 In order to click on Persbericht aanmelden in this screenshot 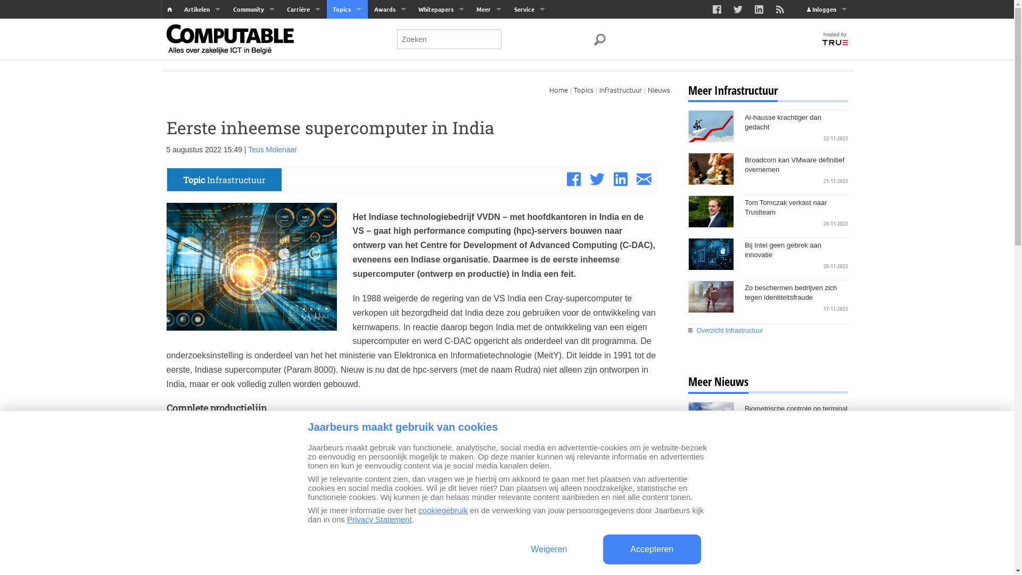, I will do `click(202, 105)`.